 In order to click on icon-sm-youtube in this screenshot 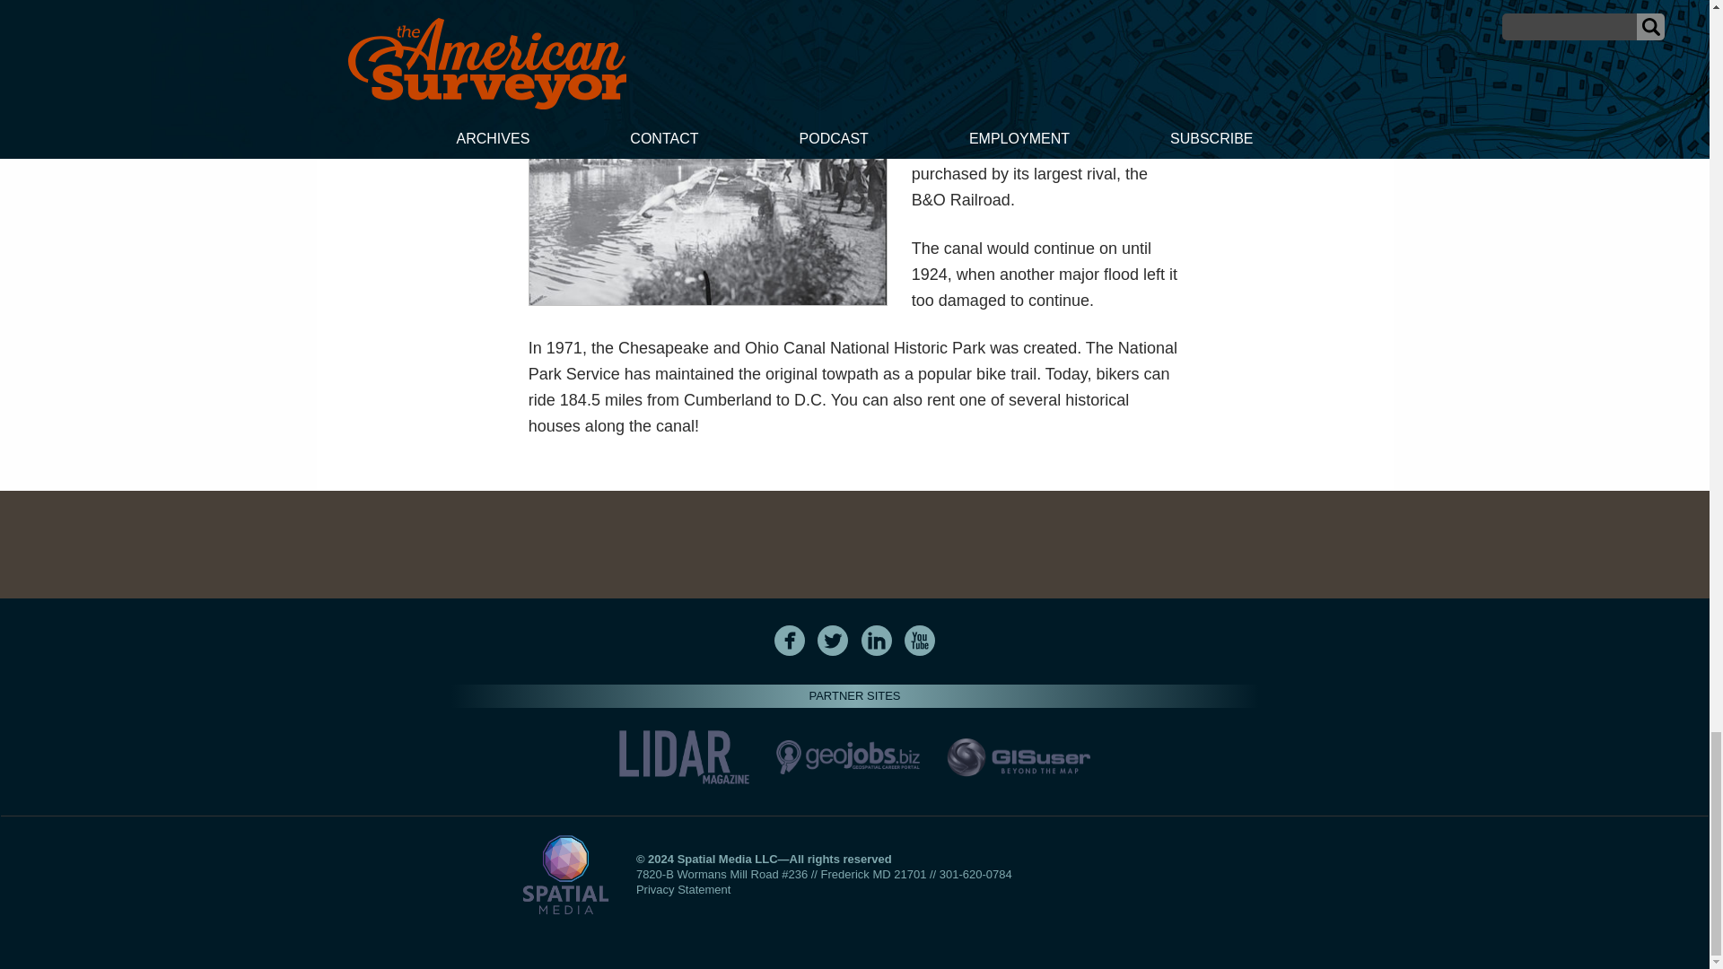, I will do `click(920, 641)`.